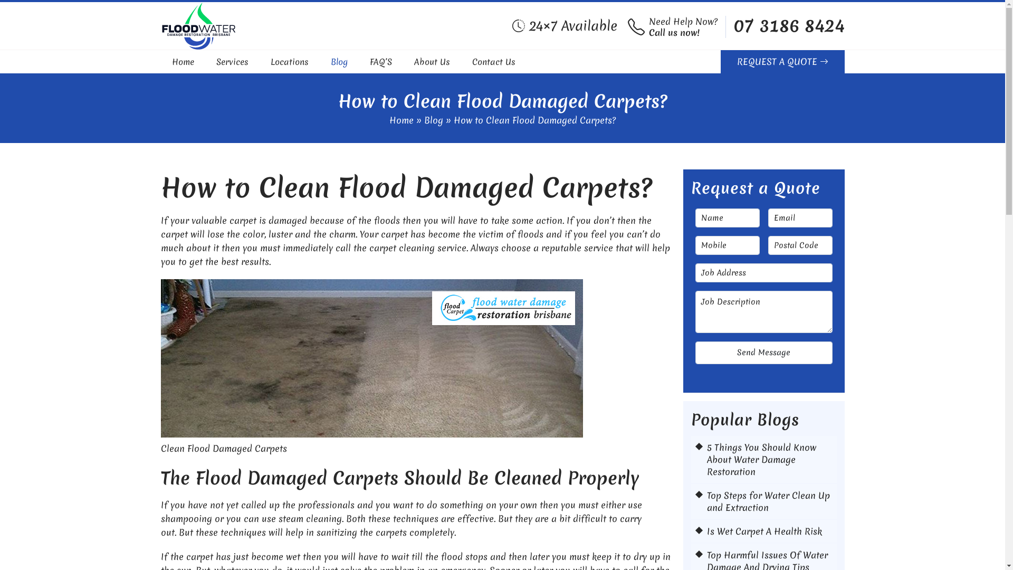  What do you see at coordinates (232, 62) in the screenshot?
I see `Services` at bounding box center [232, 62].